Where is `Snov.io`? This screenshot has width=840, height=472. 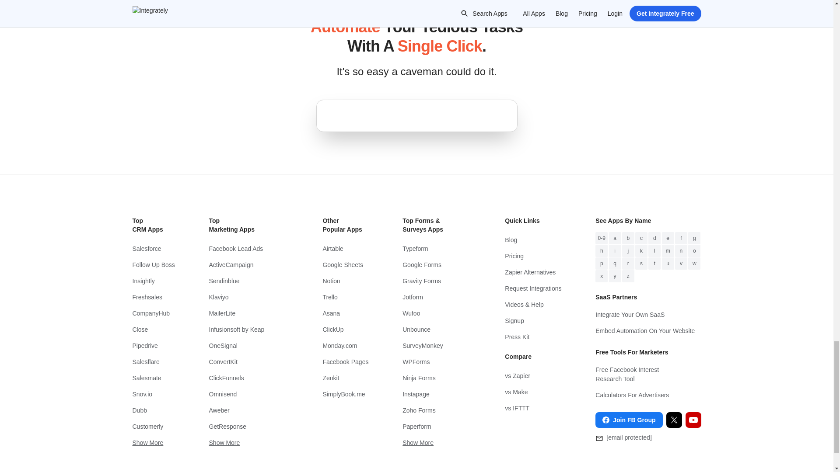 Snov.io is located at coordinates (153, 394).